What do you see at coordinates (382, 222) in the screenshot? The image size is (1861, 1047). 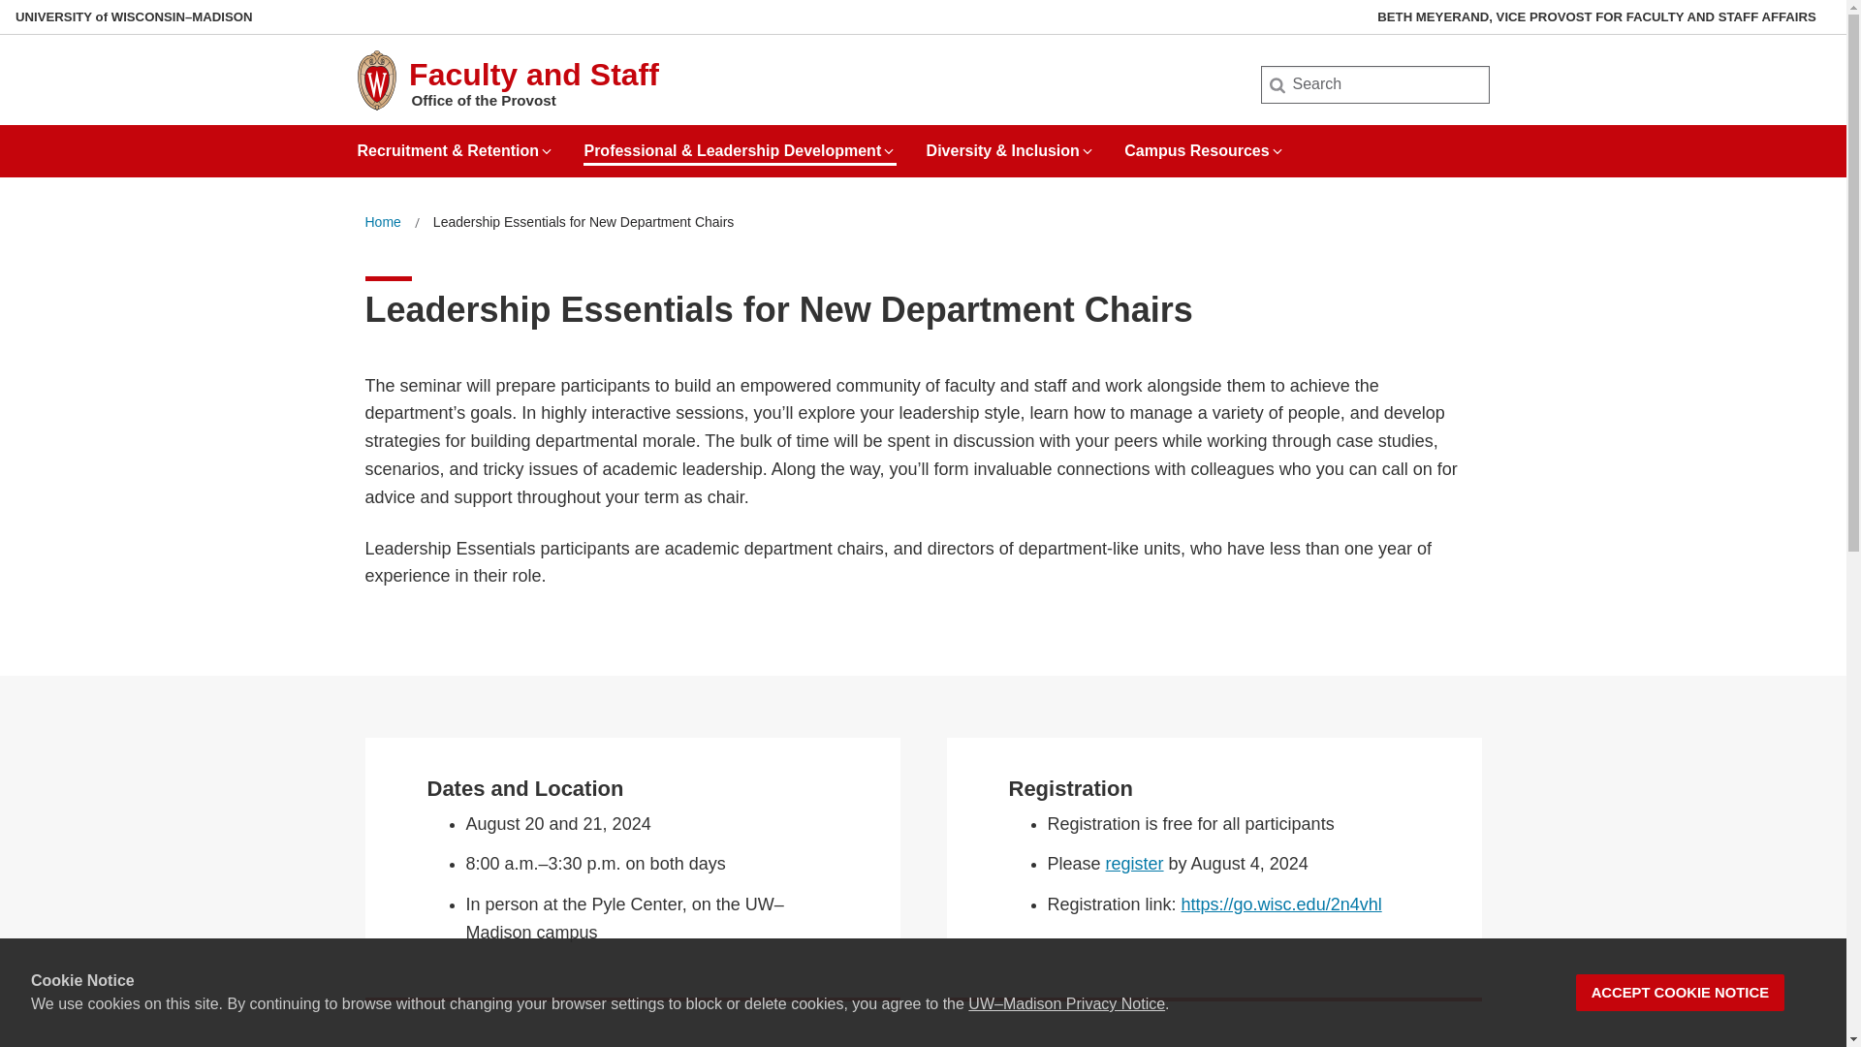 I see `Home` at bounding box center [382, 222].